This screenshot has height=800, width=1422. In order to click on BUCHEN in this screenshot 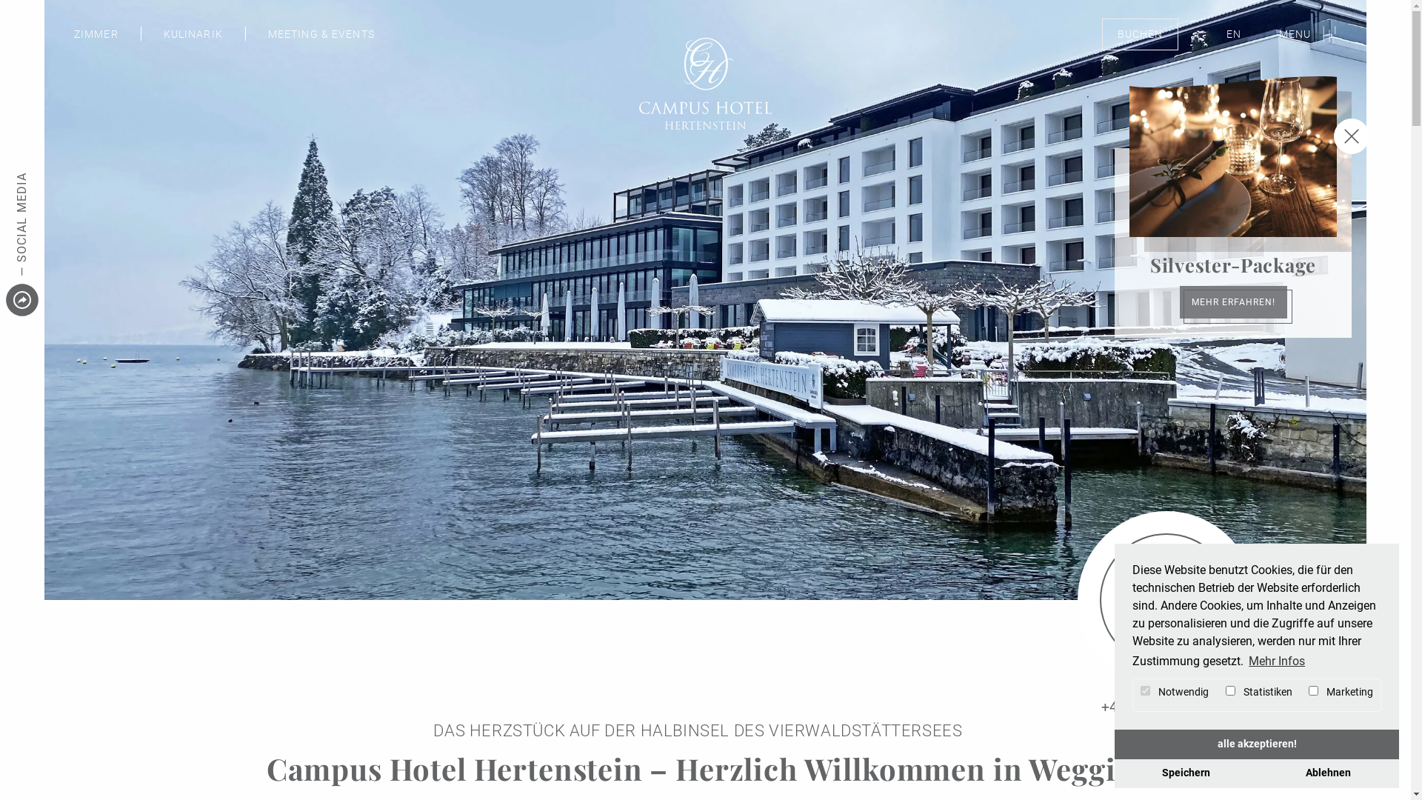, I will do `click(1166, 600)`.